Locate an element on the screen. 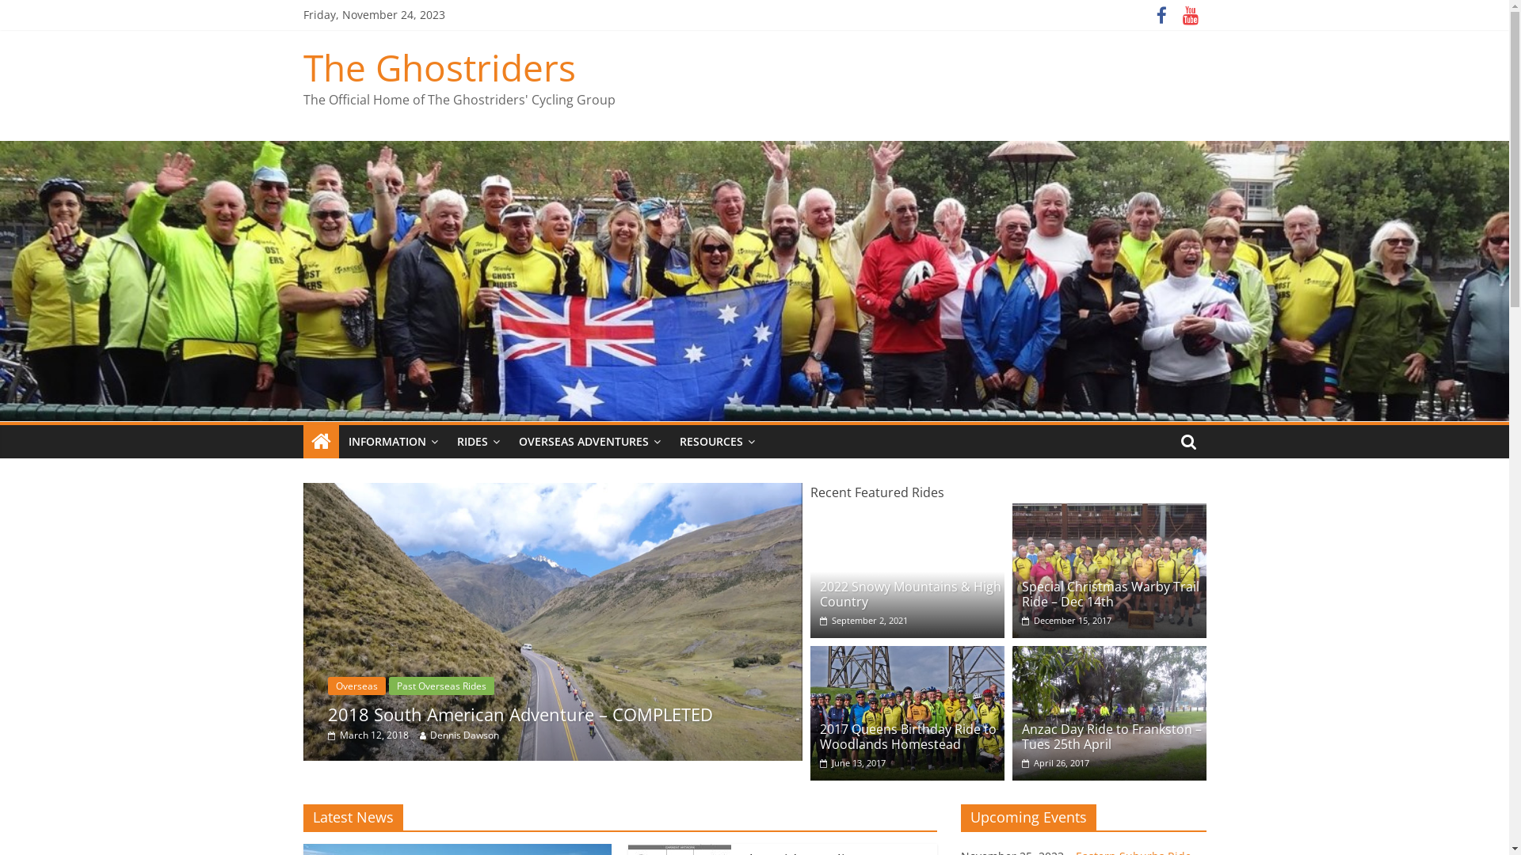 This screenshot has width=1521, height=855. RESOURCES is located at coordinates (717, 442).